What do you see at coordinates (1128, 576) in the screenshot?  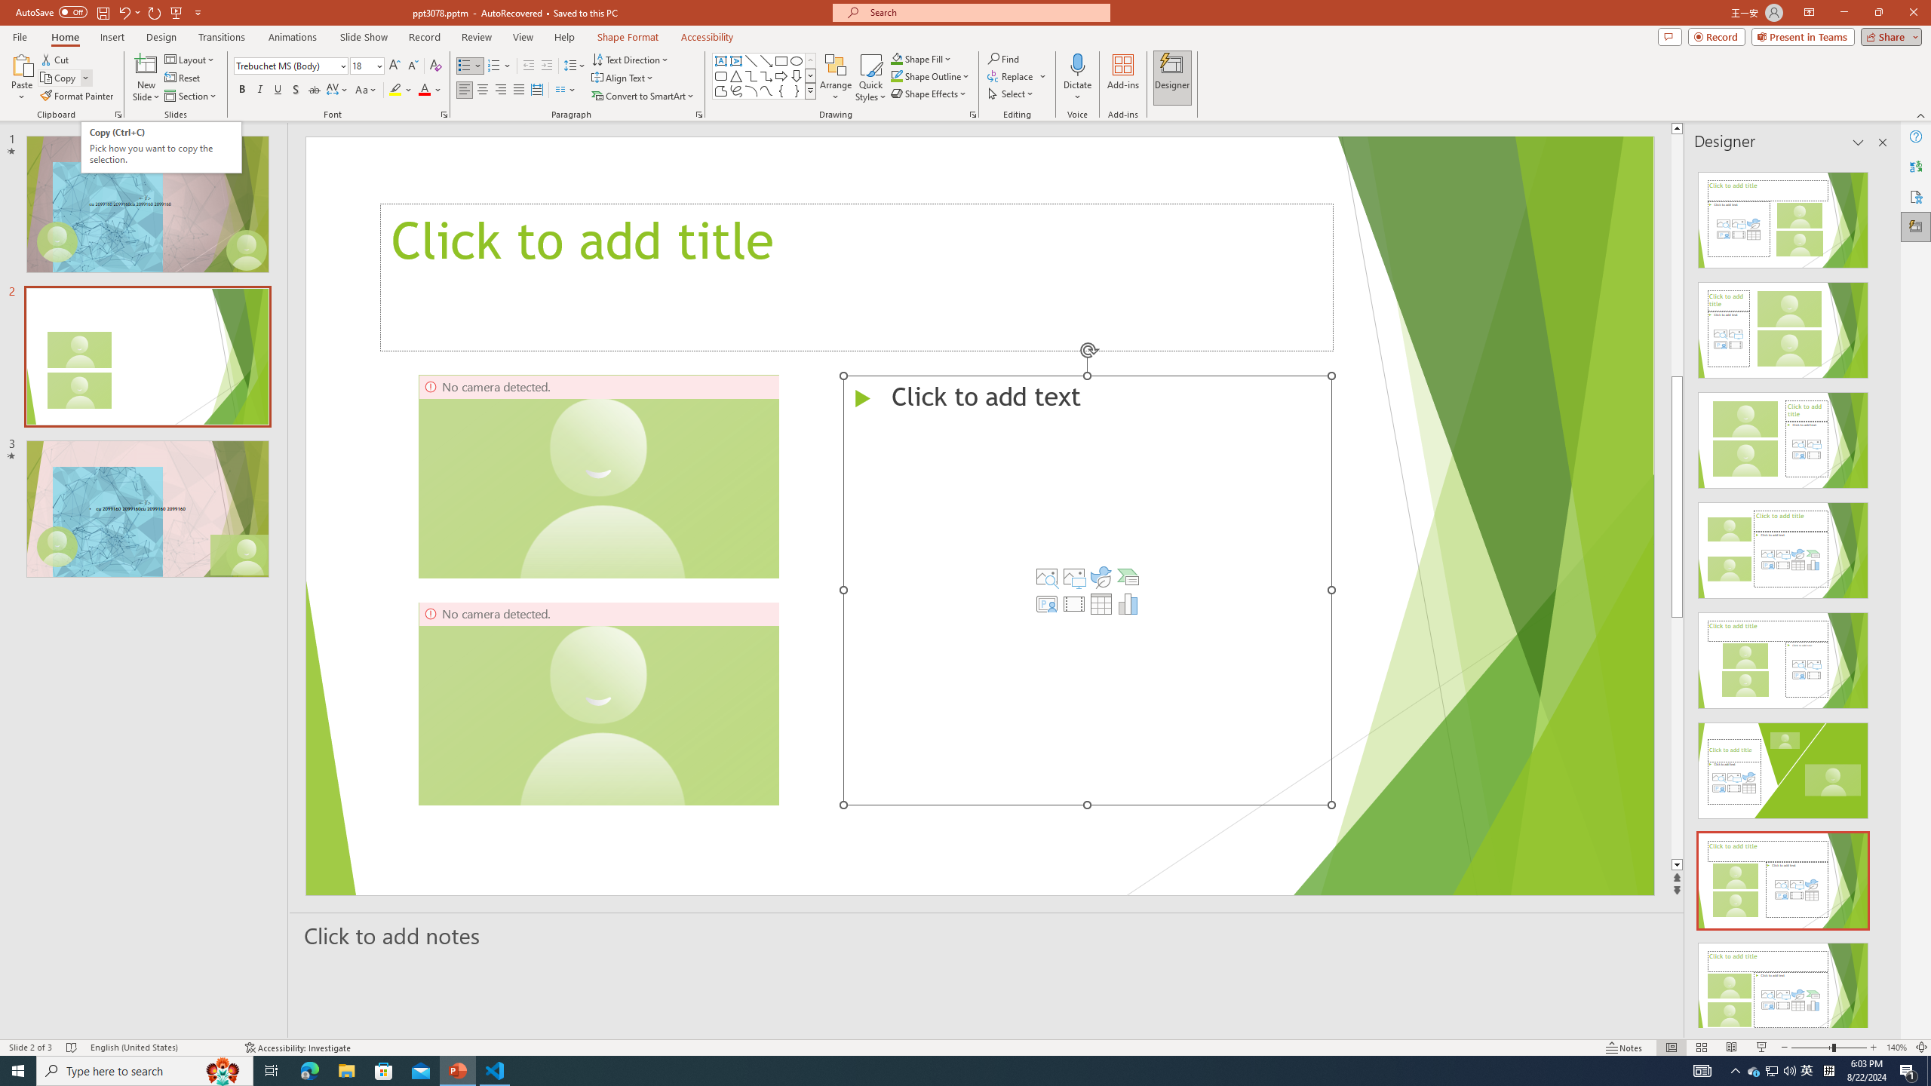 I see `Insert a SmartArt Graphic` at bounding box center [1128, 576].